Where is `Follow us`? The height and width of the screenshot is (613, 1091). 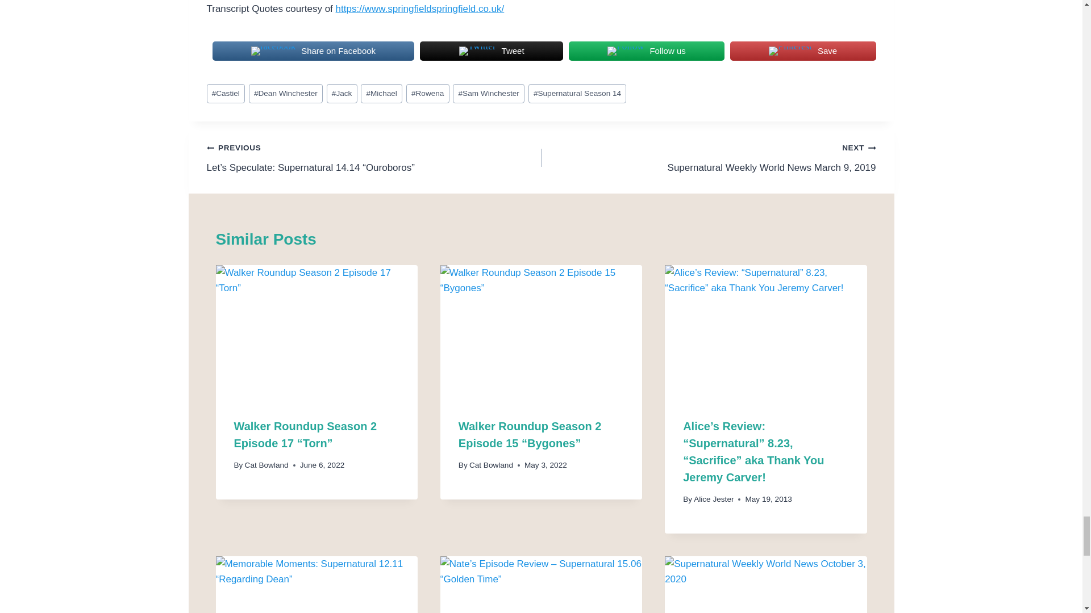 Follow us is located at coordinates (646, 51).